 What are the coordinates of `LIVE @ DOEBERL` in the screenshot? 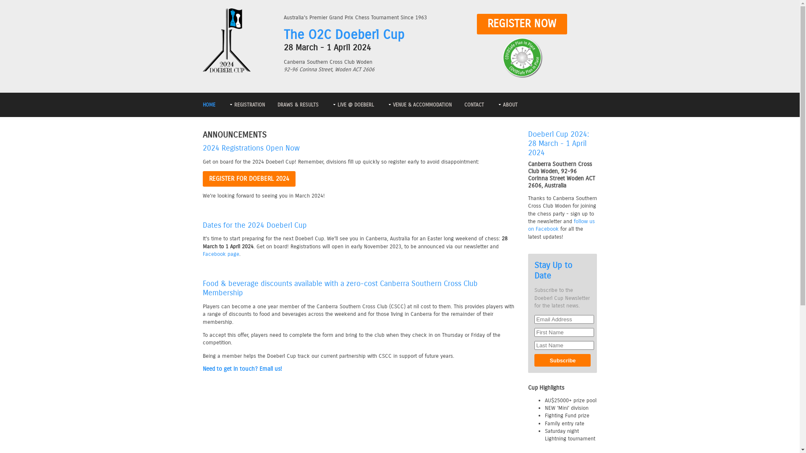 It's located at (352, 105).